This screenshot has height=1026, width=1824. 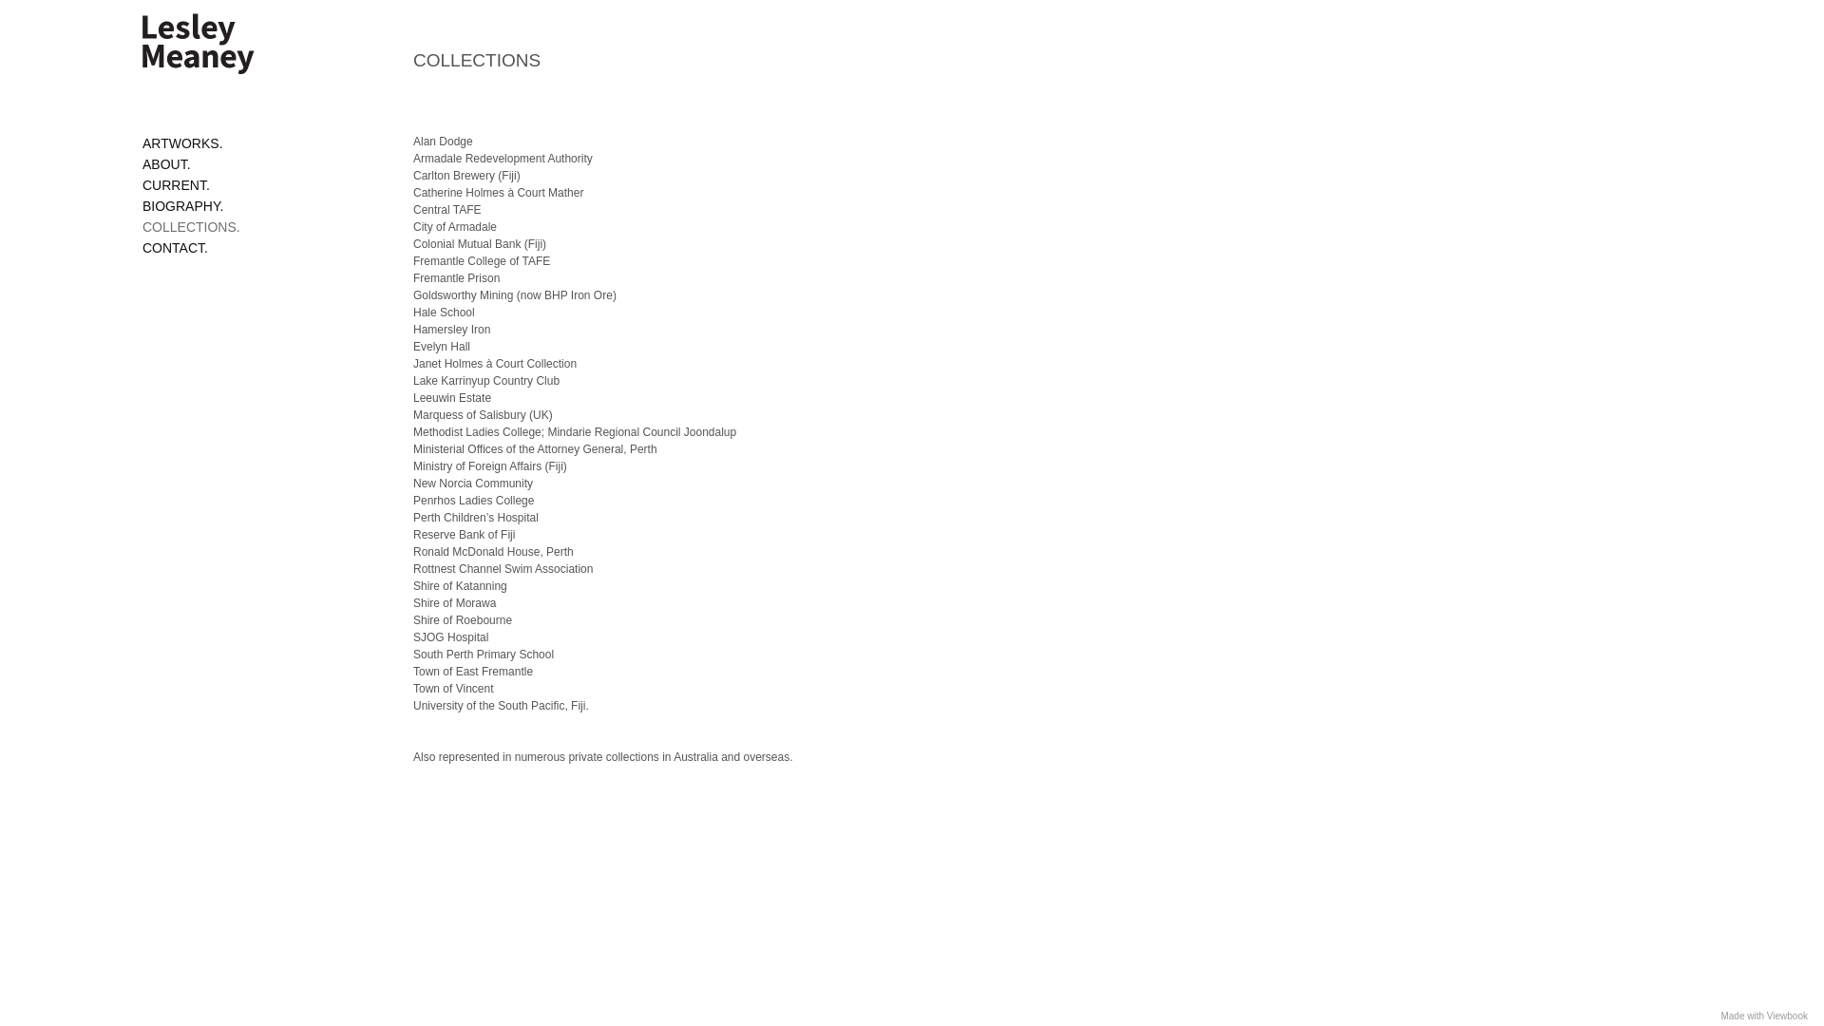 What do you see at coordinates (167, 164) in the screenshot?
I see `ABOUT.` at bounding box center [167, 164].